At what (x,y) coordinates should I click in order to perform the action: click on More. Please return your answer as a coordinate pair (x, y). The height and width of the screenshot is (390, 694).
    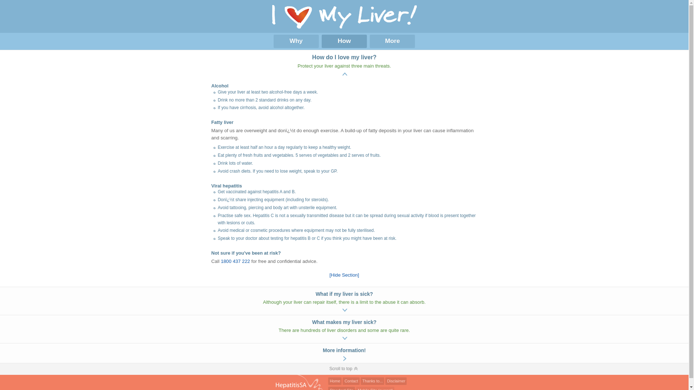
    Looking at the image, I should click on (393, 41).